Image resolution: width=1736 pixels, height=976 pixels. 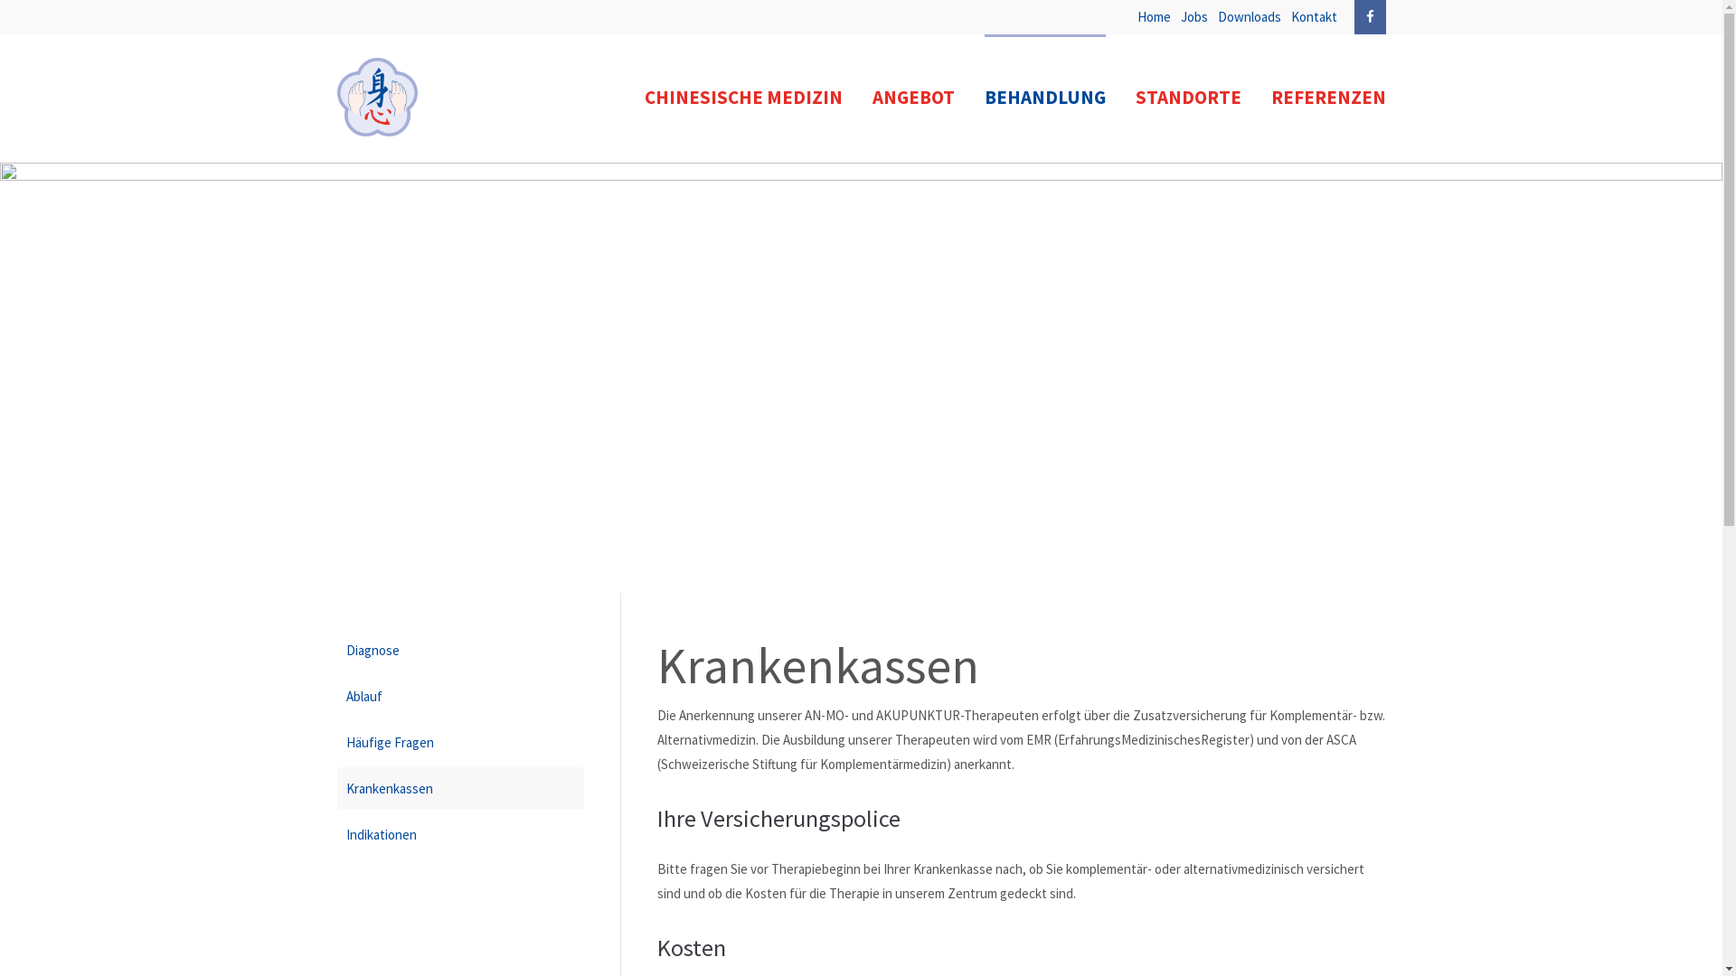 I want to click on Kontakt, so click(x=1315, y=16).